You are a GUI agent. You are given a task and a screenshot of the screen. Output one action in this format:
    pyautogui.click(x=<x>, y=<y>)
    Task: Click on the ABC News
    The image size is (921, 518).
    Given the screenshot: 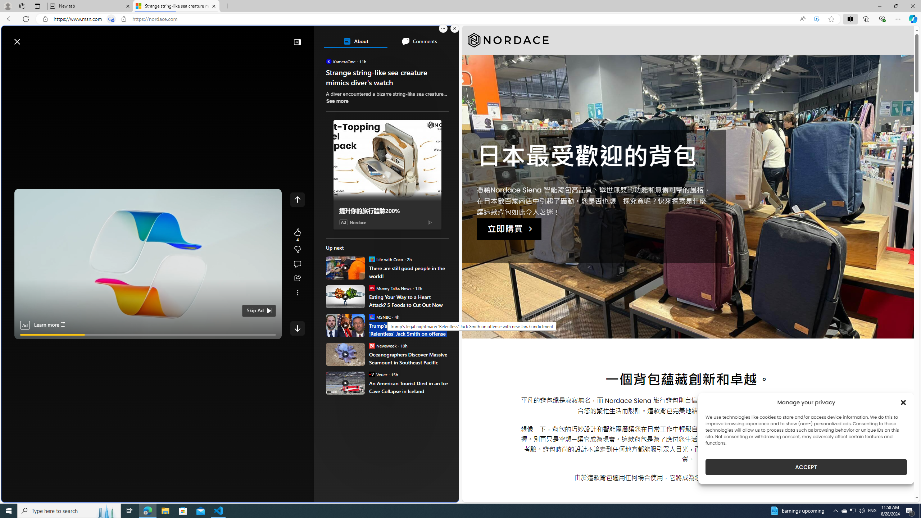 What is the action you would take?
    pyautogui.click(x=351, y=263)
    